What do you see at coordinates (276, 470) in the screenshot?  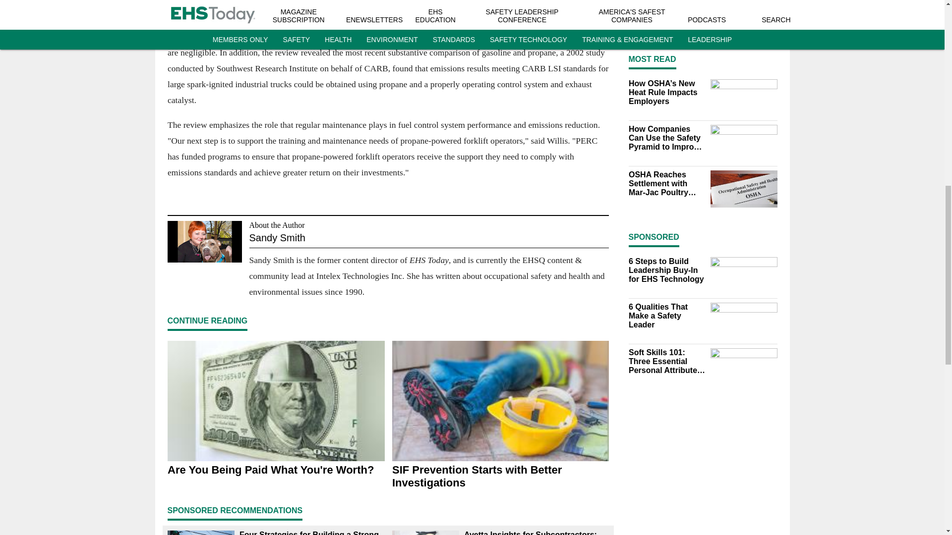 I see `Are You Being Paid What You're Worth?` at bounding box center [276, 470].